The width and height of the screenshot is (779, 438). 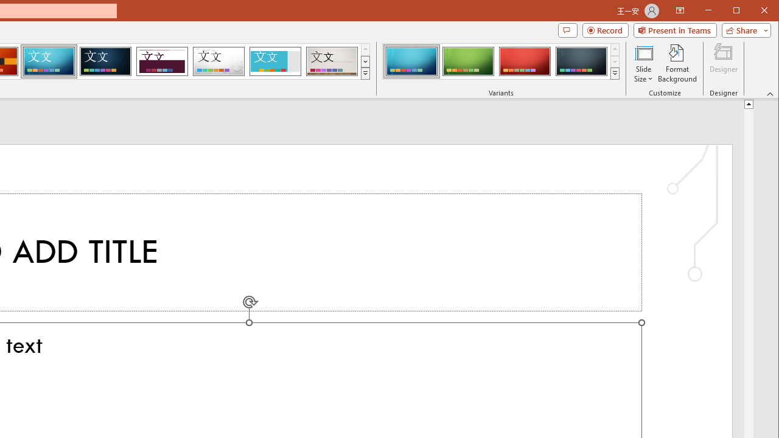 What do you see at coordinates (678, 63) in the screenshot?
I see `Format Background` at bounding box center [678, 63].